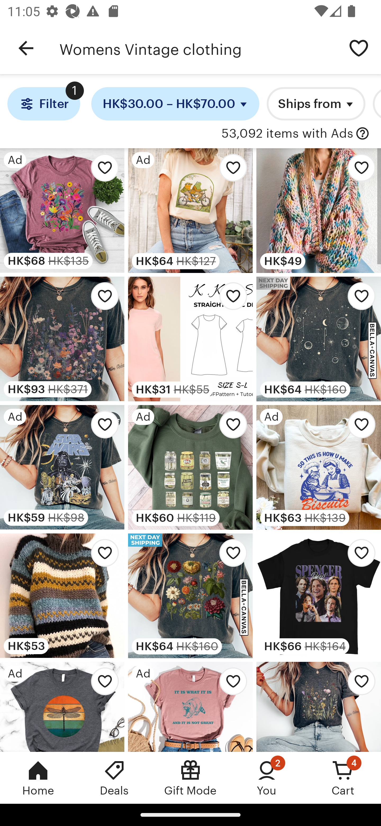  I want to click on Ships from, so click(316, 104).